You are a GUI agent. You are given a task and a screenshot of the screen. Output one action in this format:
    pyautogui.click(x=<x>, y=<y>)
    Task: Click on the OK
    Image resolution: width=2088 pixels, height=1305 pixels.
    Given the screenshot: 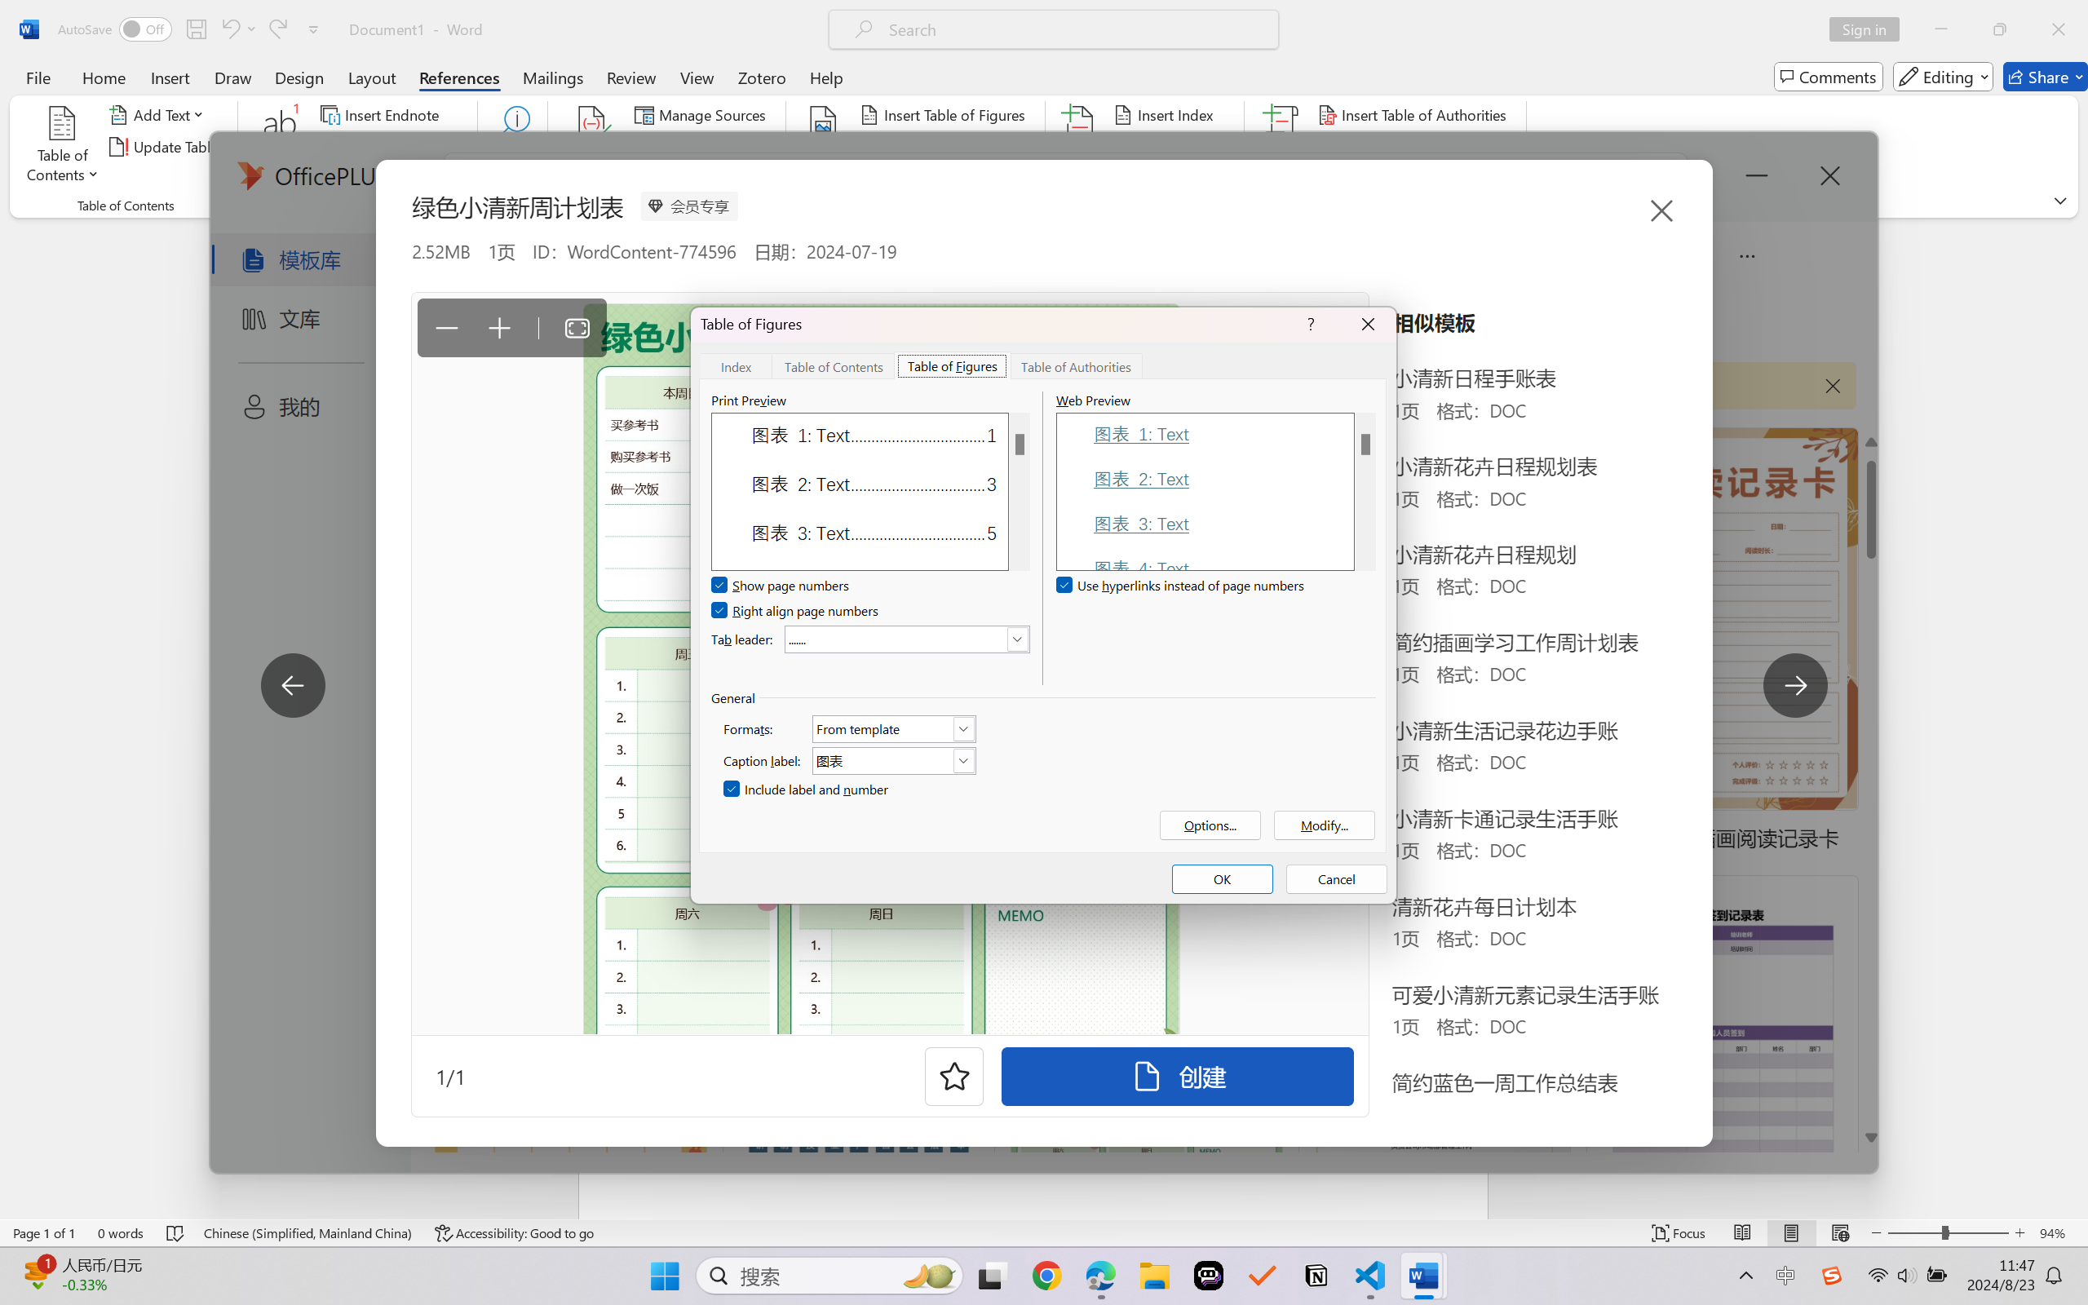 What is the action you would take?
    pyautogui.click(x=1222, y=879)
    